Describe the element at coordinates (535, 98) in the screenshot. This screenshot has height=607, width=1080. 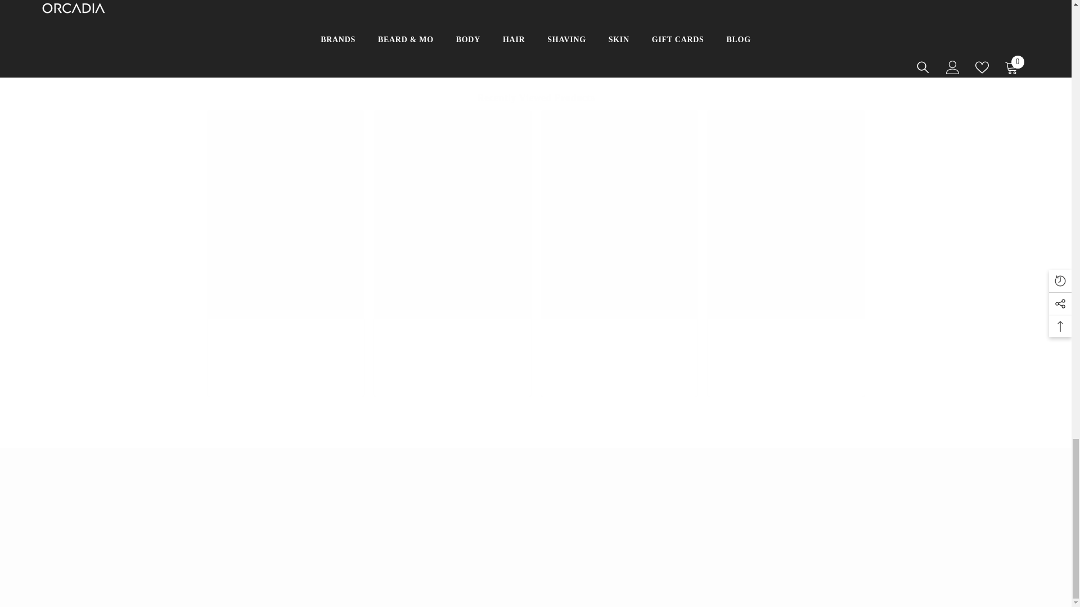
I see `Recently Viewed Products` at that location.